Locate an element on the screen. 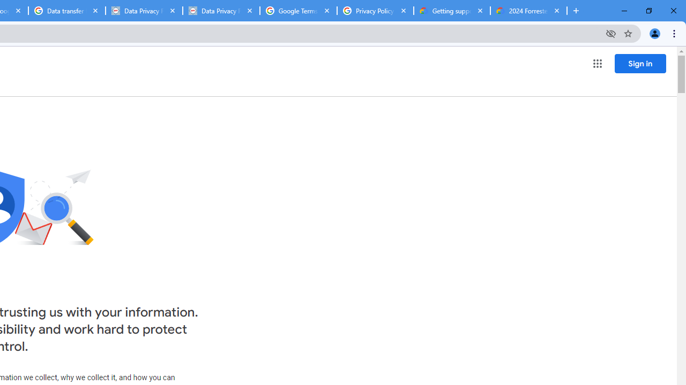 Image resolution: width=686 pixels, height=385 pixels. Data Privacy Framework is located at coordinates (144, 11).